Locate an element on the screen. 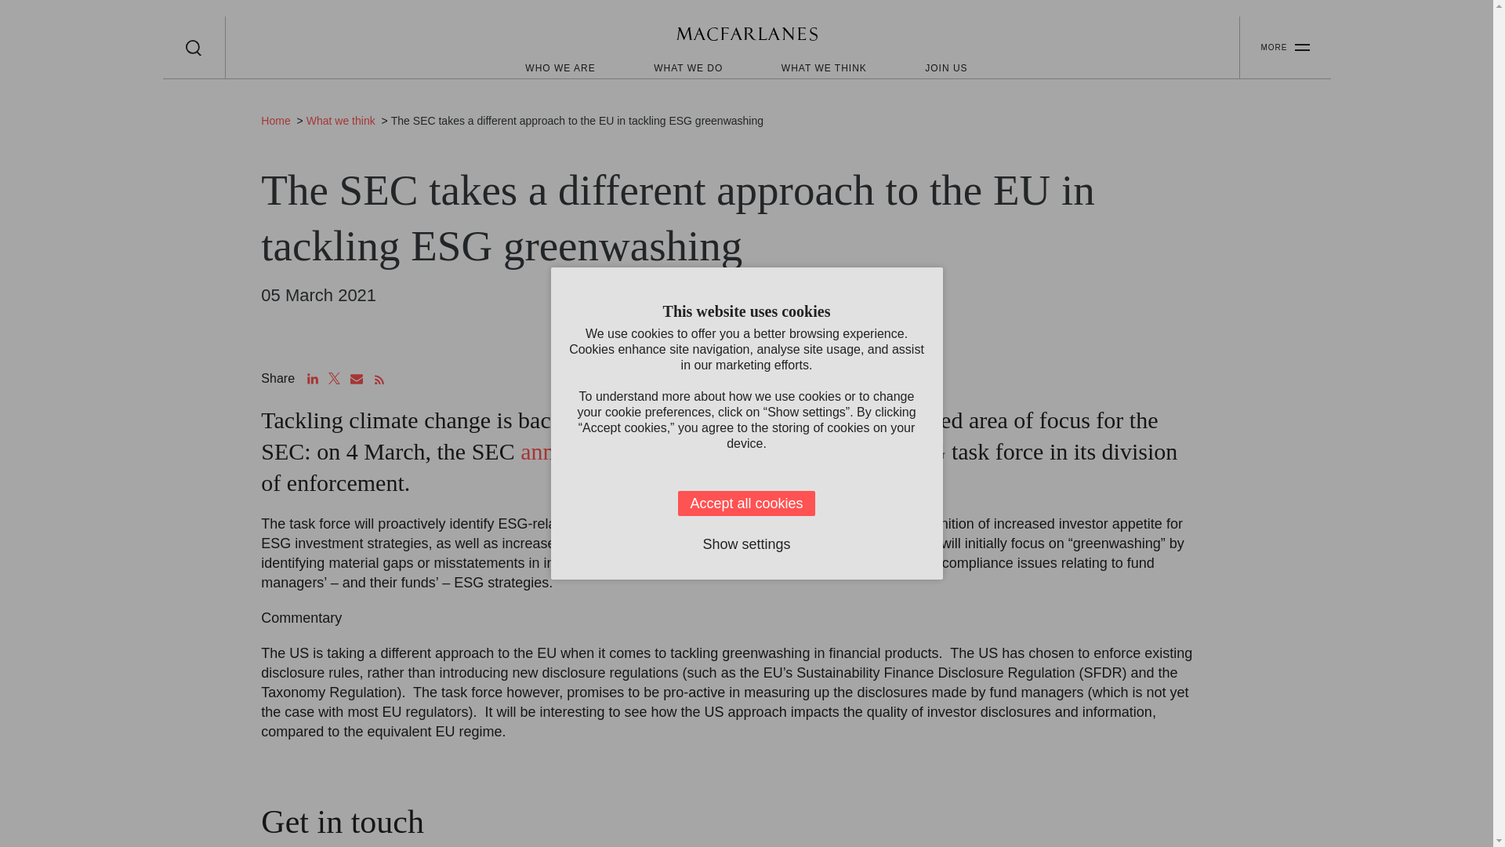 The image size is (1505, 847). WHO WE ARE is located at coordinates (560, 67).